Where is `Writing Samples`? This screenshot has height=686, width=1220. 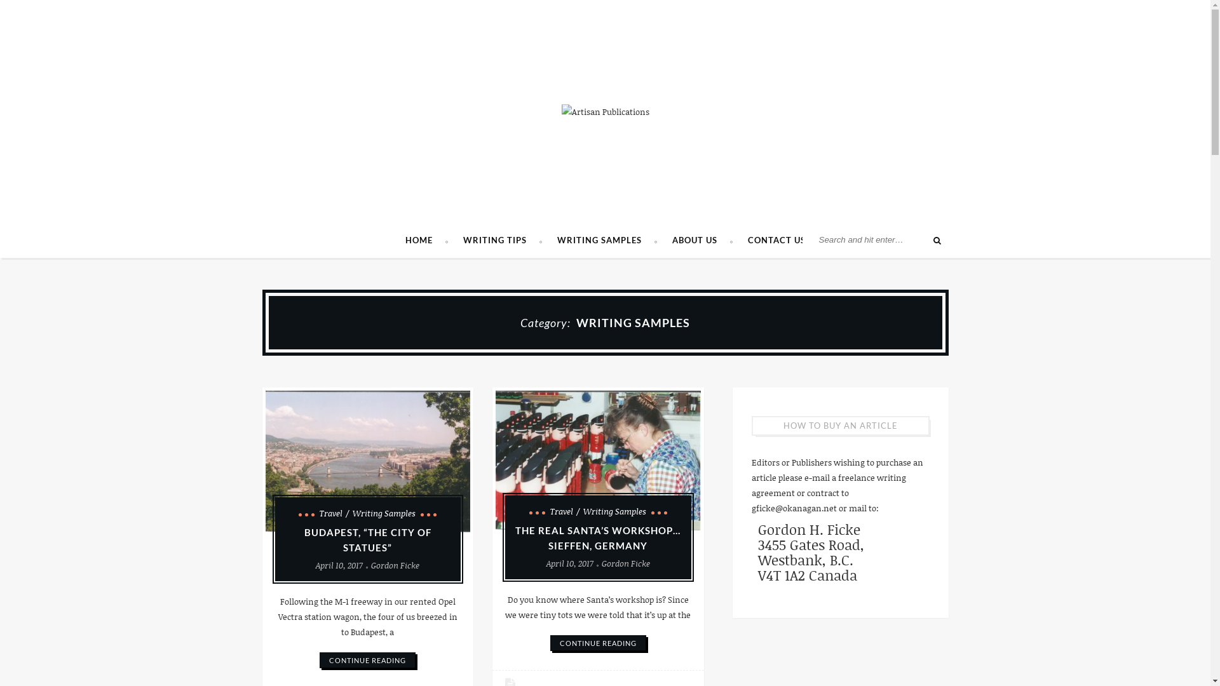
Writing Samples is located at coordinates (384, 513).